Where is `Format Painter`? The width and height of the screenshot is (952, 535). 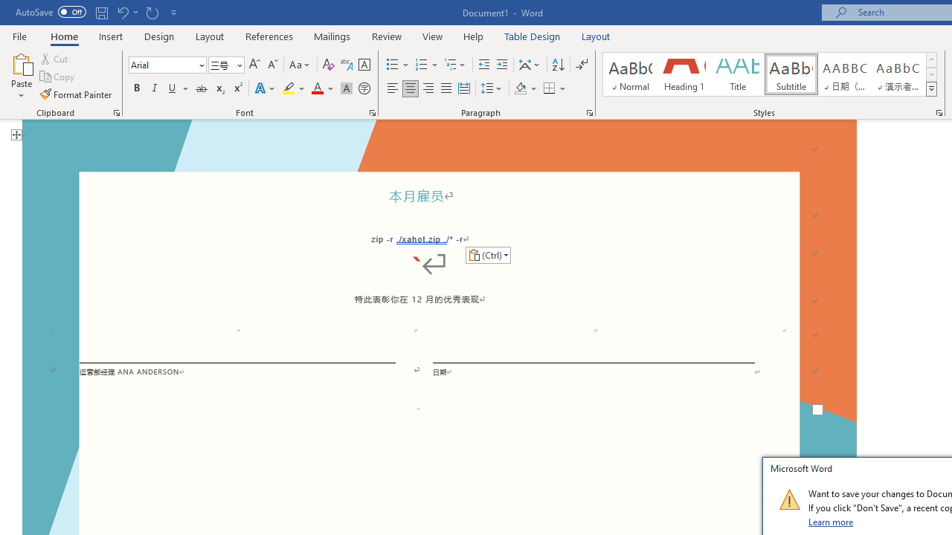
Format Painter is located at coordinates (77, 94).